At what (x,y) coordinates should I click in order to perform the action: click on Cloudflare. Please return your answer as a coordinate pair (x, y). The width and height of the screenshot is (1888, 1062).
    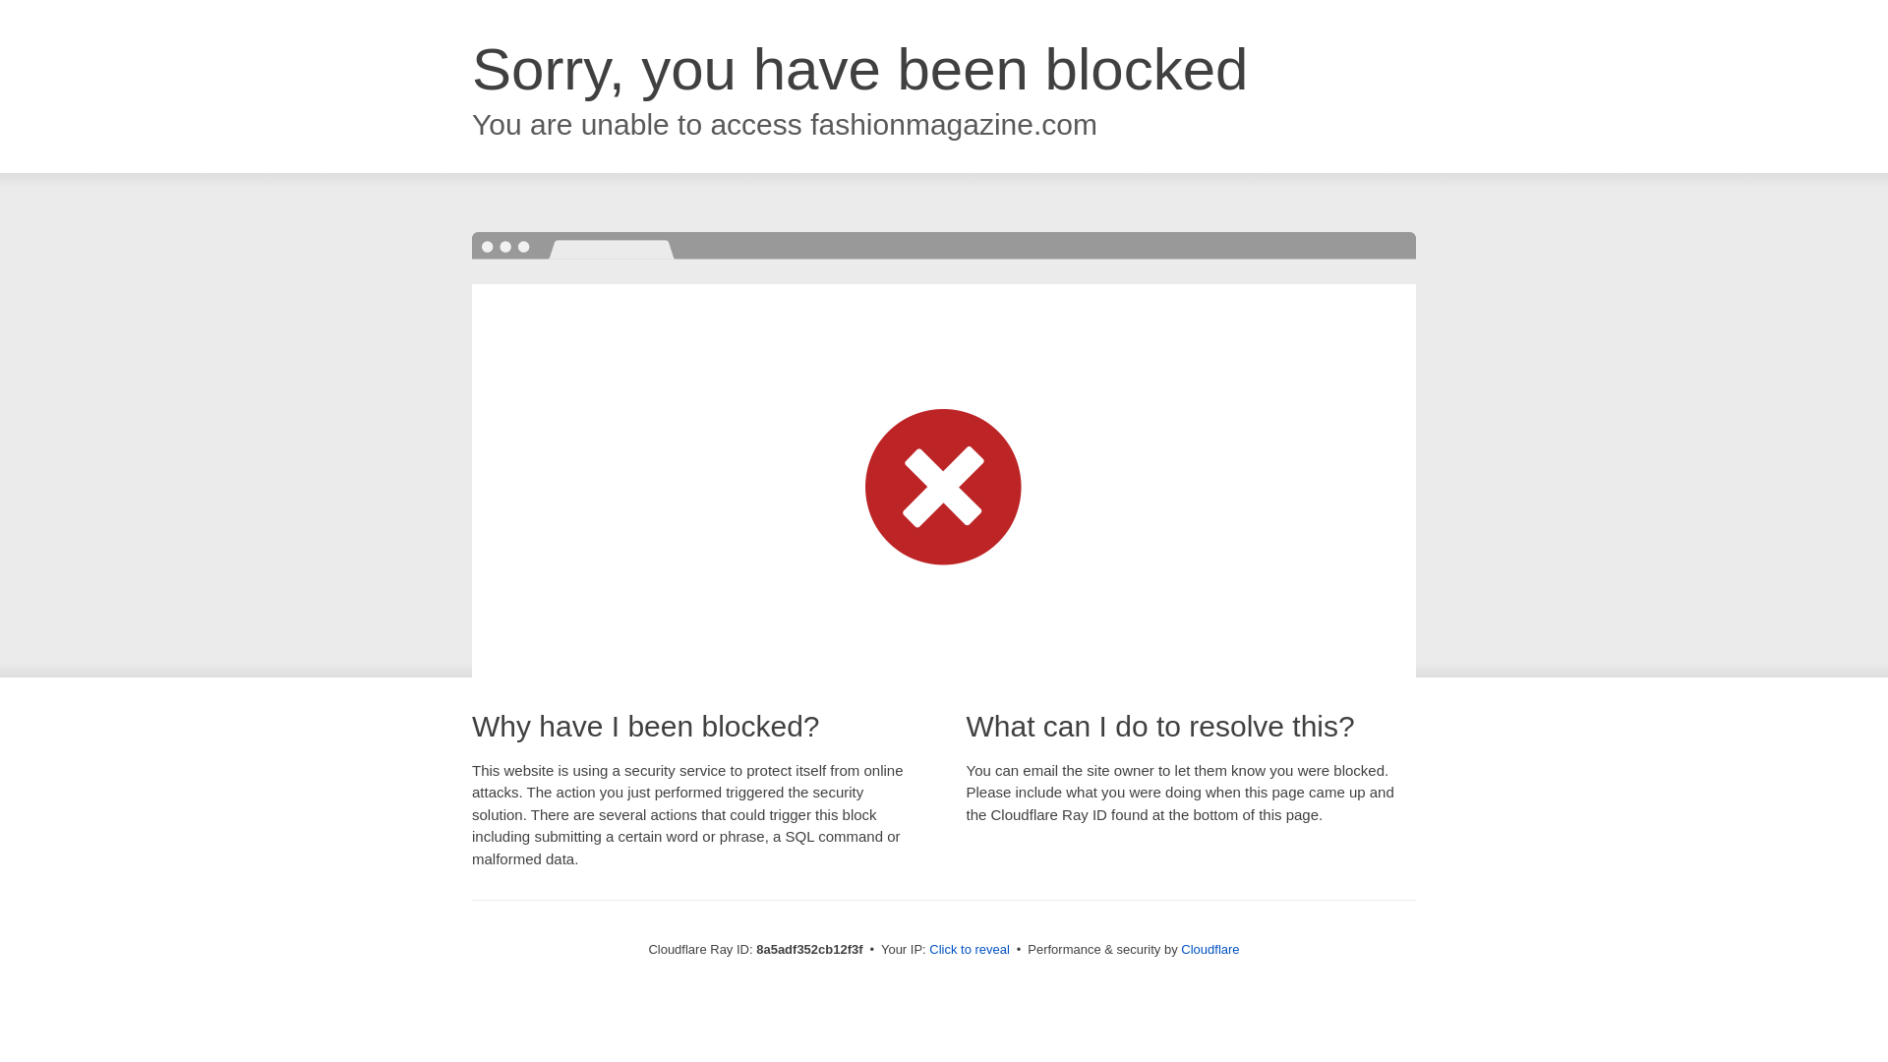
    Looking at the image, I should click on (1209, 949).